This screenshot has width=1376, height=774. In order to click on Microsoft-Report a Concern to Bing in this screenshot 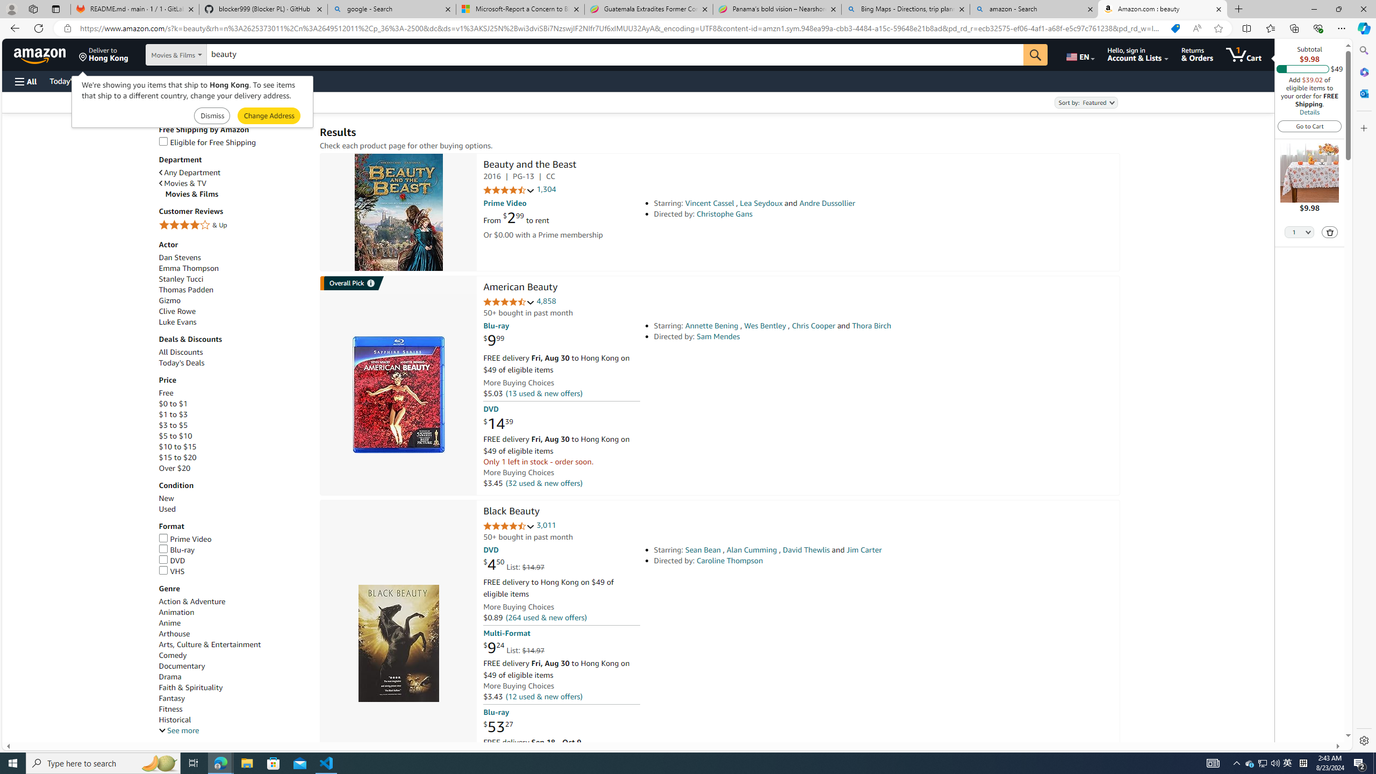, I will do `click(520, 9)`.